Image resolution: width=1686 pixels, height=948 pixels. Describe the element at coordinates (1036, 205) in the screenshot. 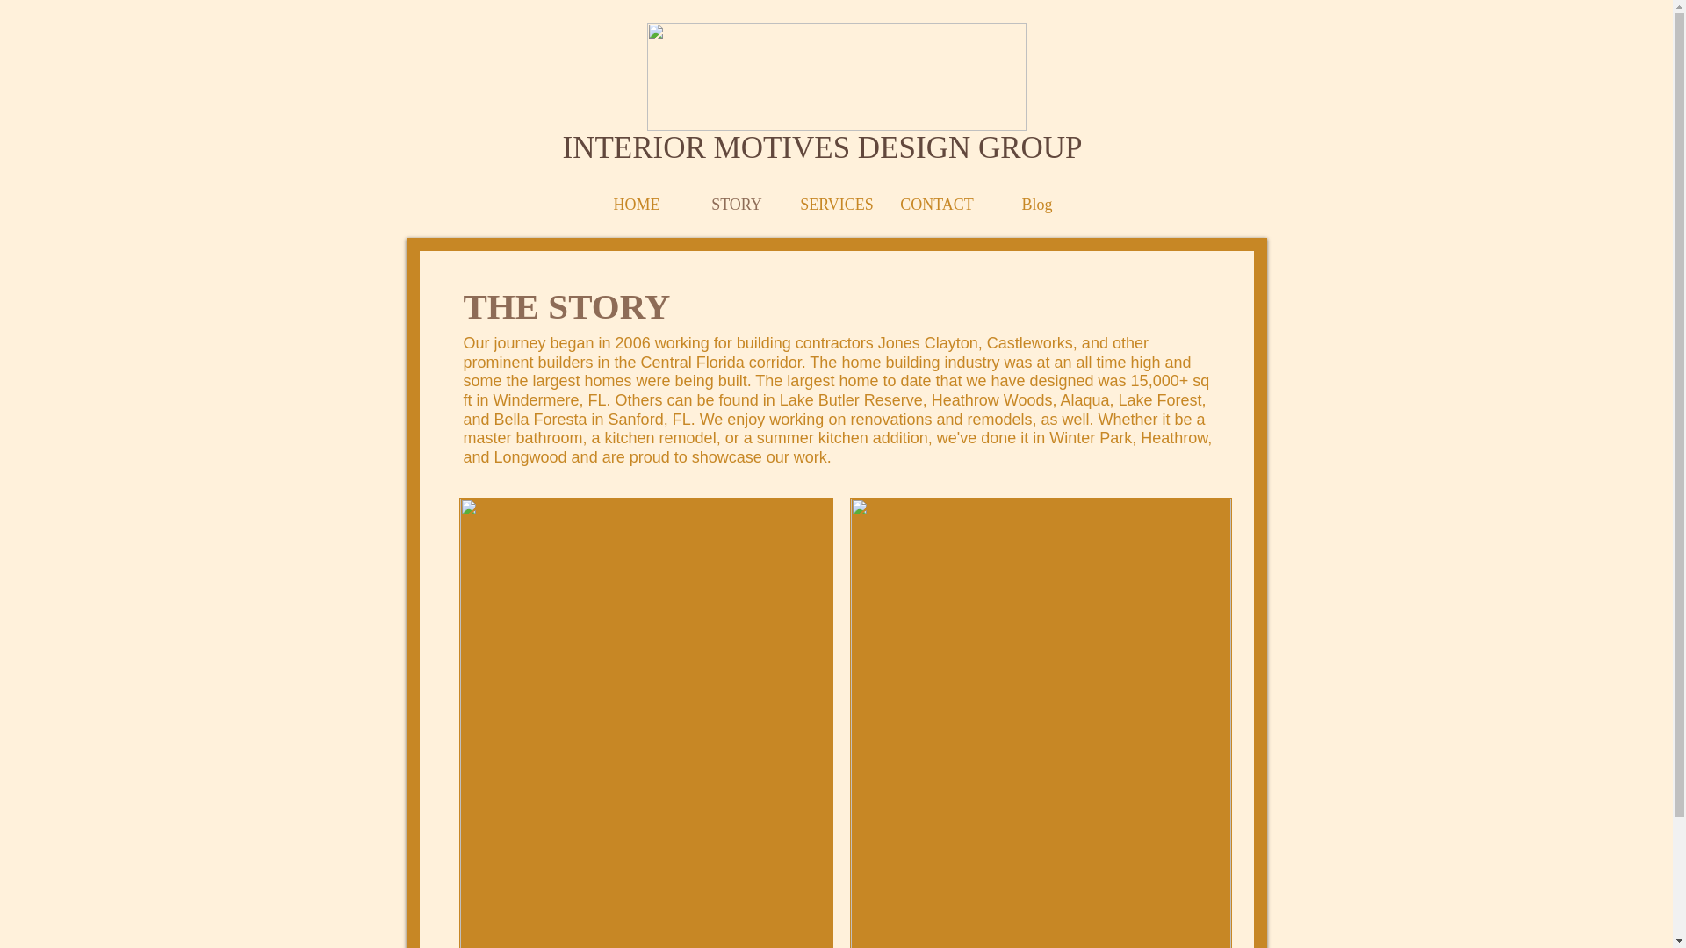

I see `Blog` at that location.